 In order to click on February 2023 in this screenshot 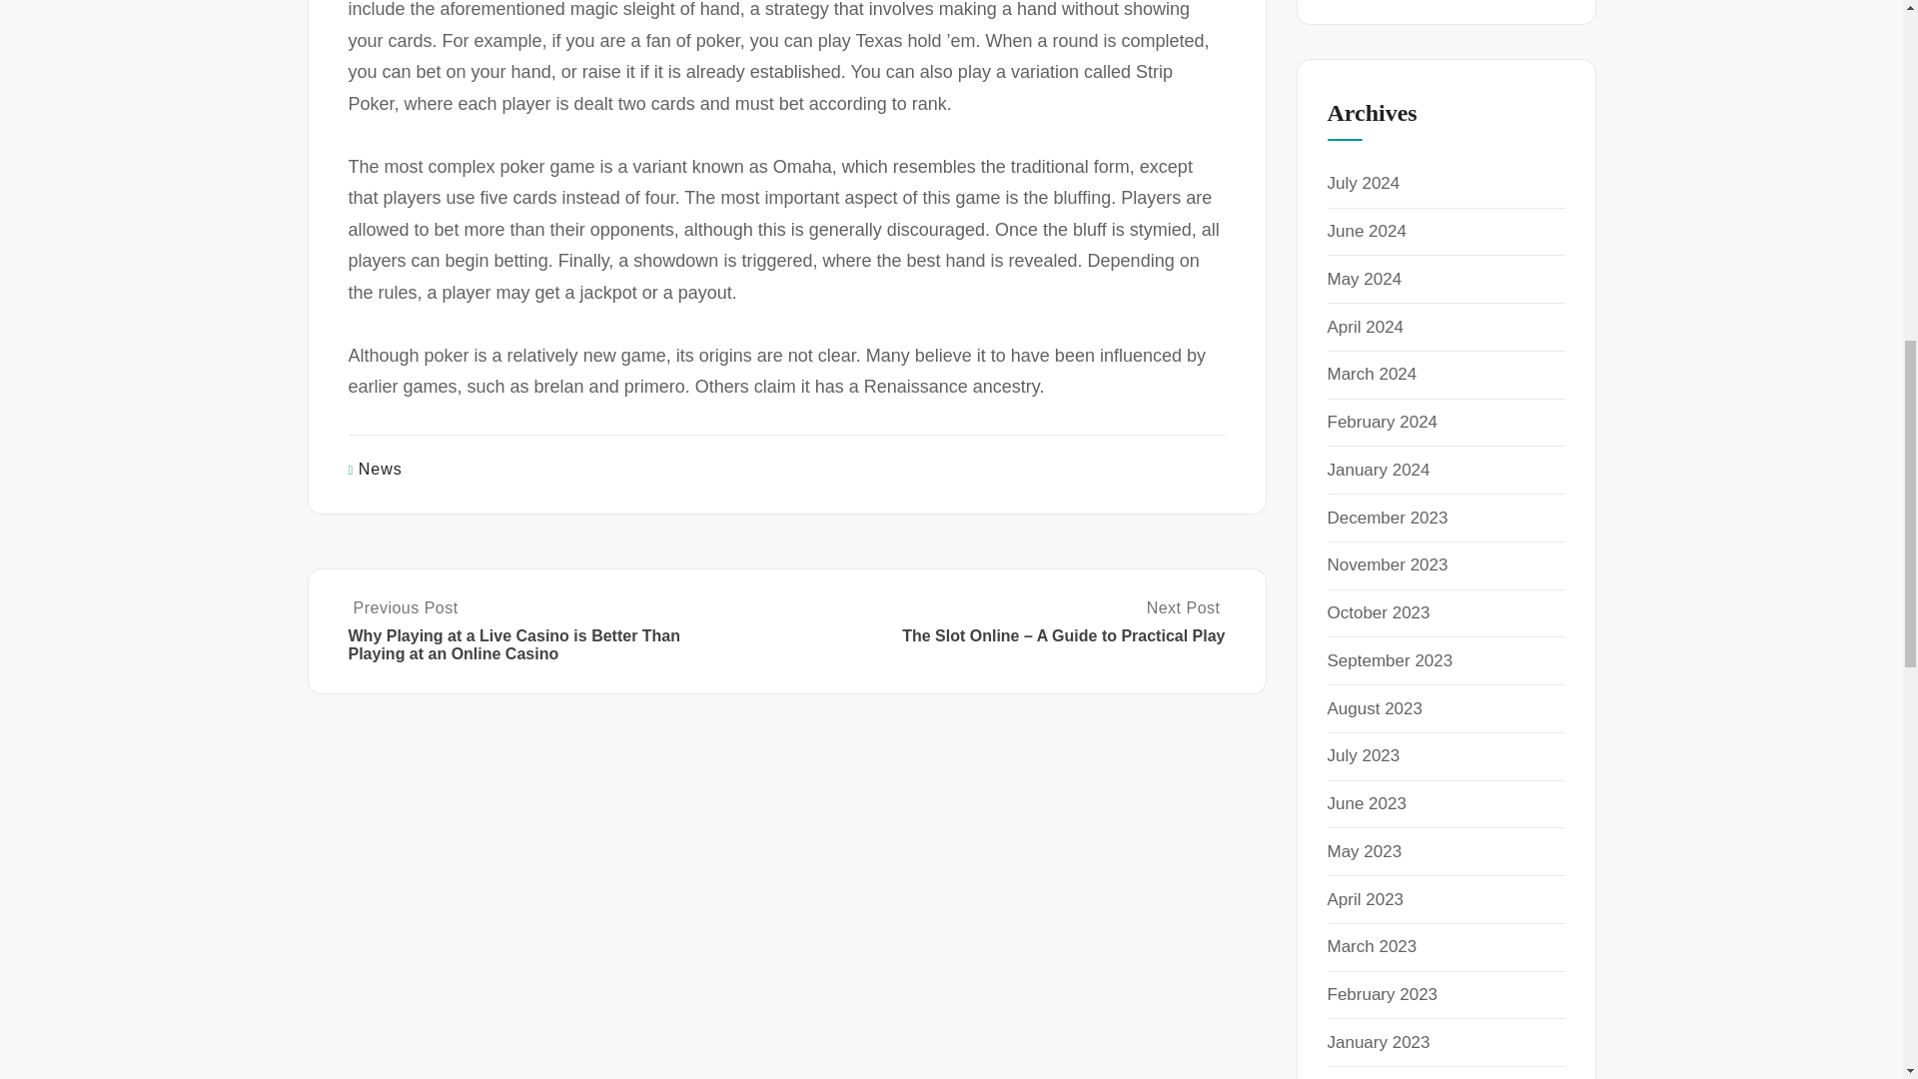, I will do `click(1382, 995)`.